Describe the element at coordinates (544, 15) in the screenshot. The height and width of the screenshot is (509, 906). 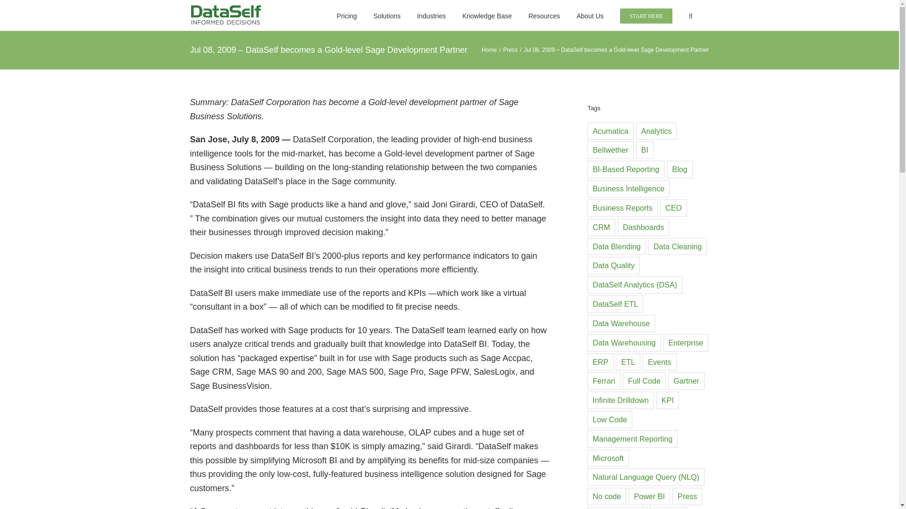
I see `Resources` at that location.